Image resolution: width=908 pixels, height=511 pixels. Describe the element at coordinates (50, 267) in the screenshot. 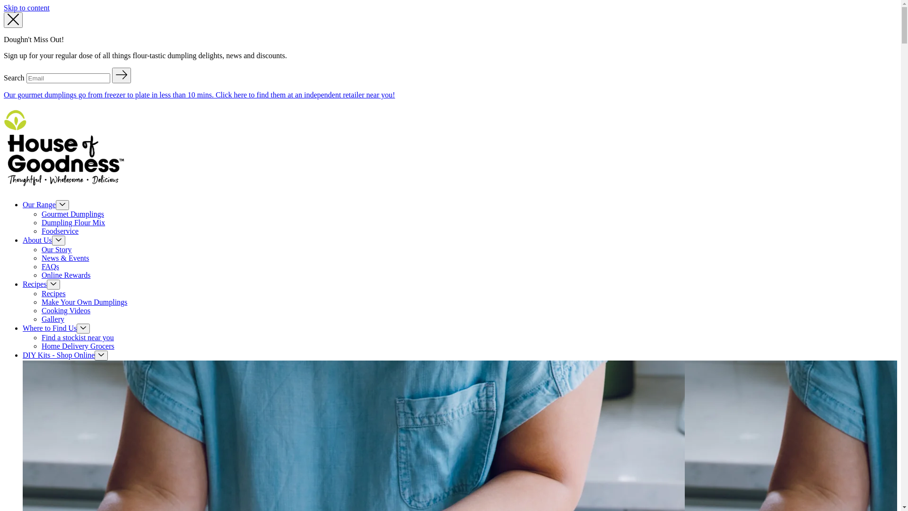

I see `FAQs` at that location.